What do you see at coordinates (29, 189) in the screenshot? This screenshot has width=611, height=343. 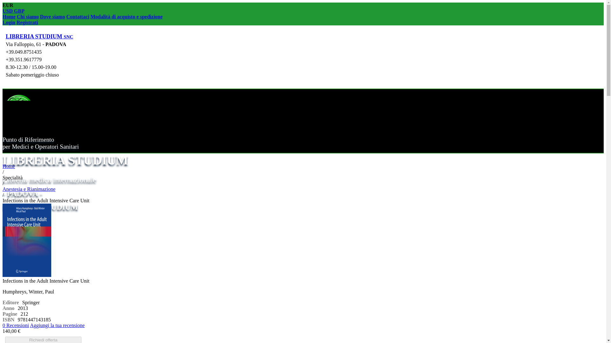 I see `Anestesia e Rianimazione` at bounding box center [29, 189].